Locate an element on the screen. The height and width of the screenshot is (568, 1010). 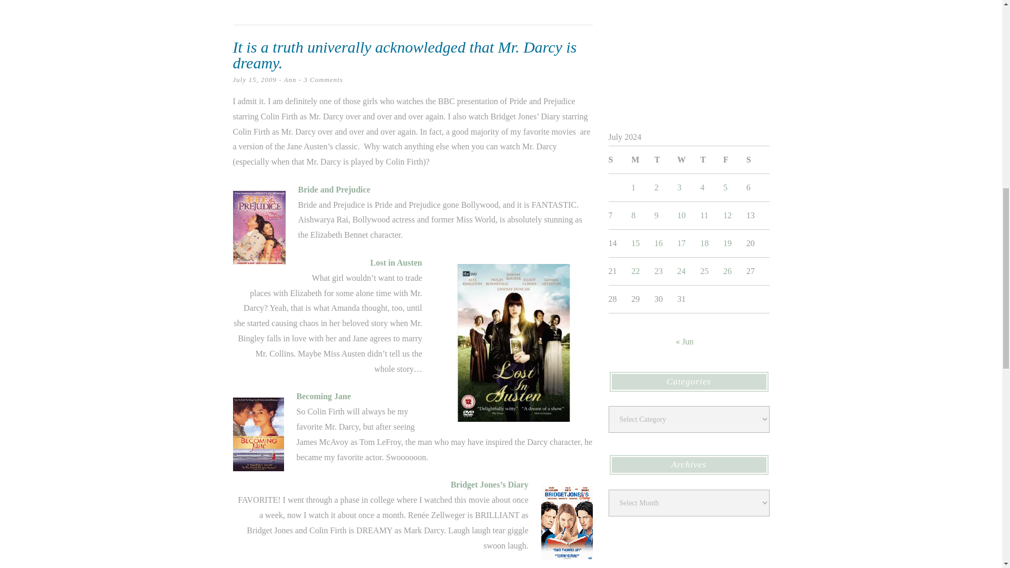
The 2020 Online Reading Challenge is Here! is located at coordinates (688, 54).